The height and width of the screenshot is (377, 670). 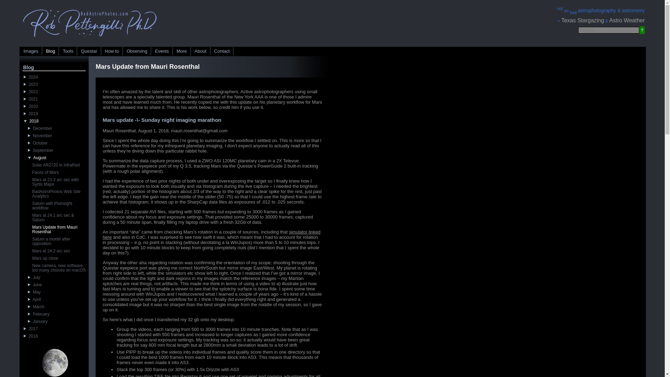 What do you see at coordinates (68, 51) in the screenshot?
I see `Tools` at bounding box center [68, 51].